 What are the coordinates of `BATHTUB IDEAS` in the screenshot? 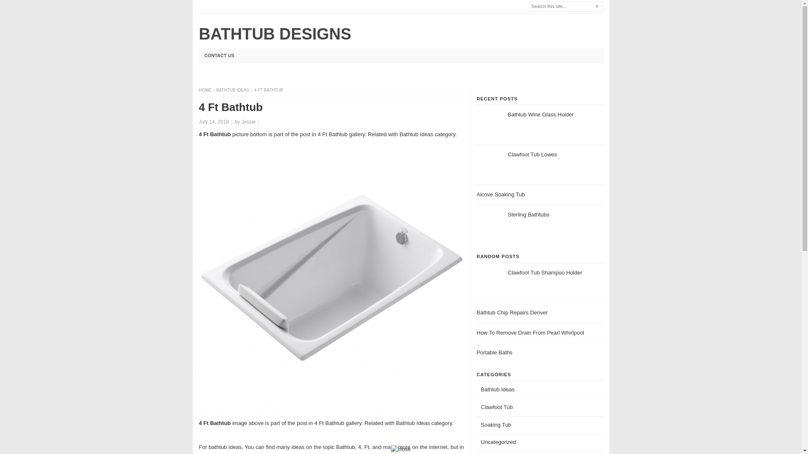 It's located at (233, 90).